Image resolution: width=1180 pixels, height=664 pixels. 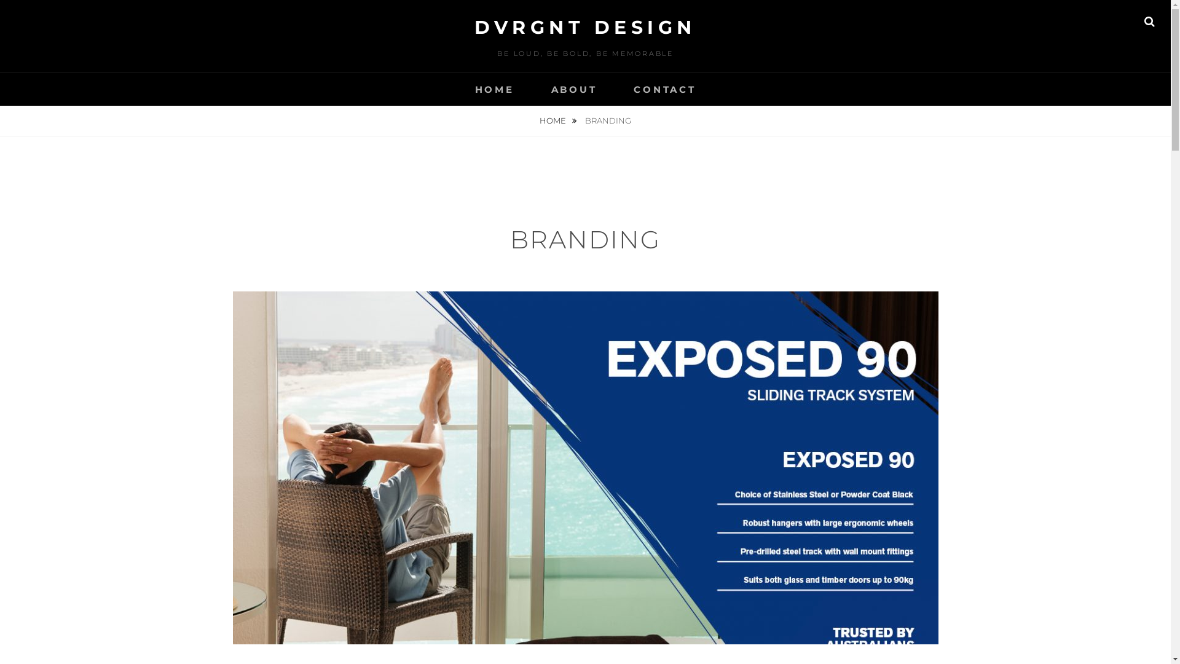 I want to click on HOME, so click(x=558, y=121).